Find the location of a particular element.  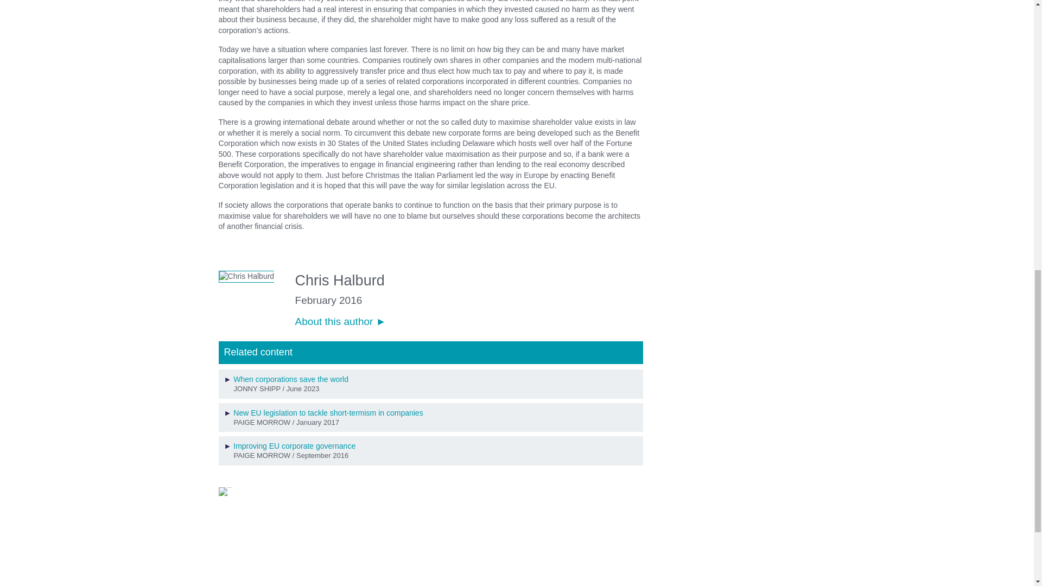

New EU legislation to tackle short-termism in companies is located at coordinates (328, 412).